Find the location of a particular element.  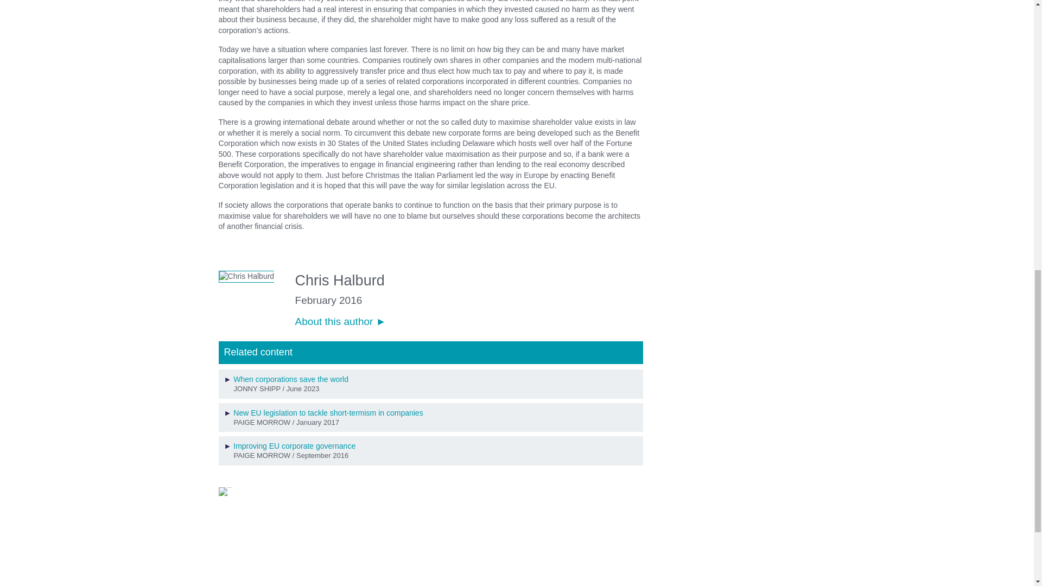

New EU legislation to tackle short-termism in companies is located at coordinates (328, 412).